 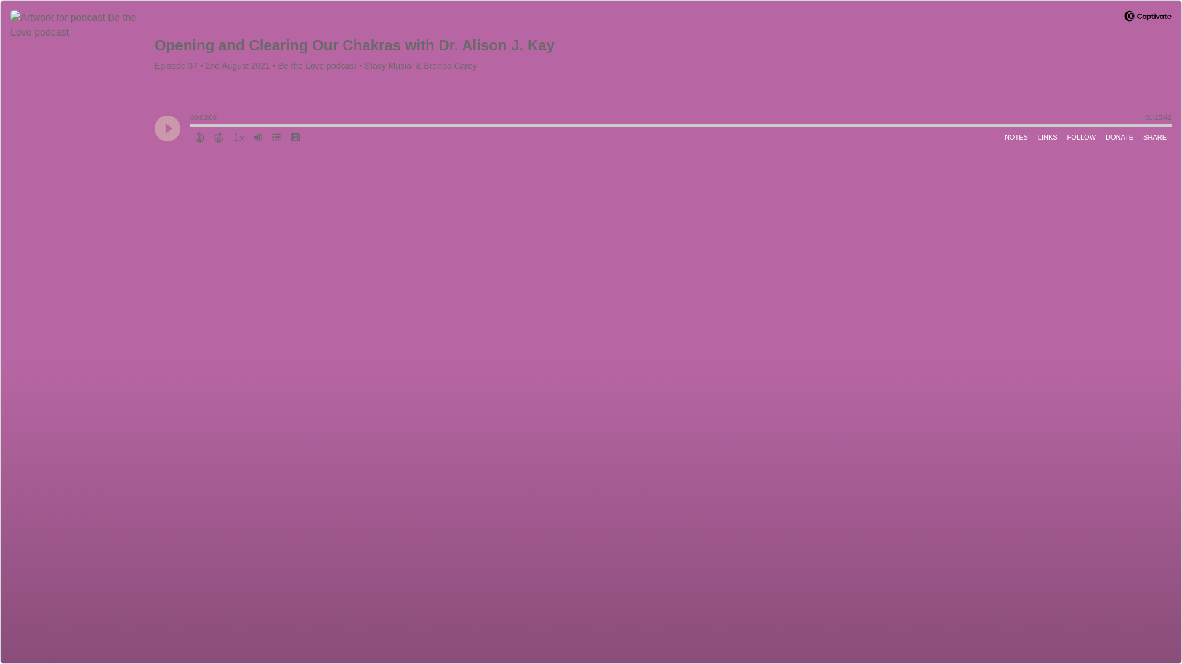 I want to click on 1, so click(x=239, y=136).